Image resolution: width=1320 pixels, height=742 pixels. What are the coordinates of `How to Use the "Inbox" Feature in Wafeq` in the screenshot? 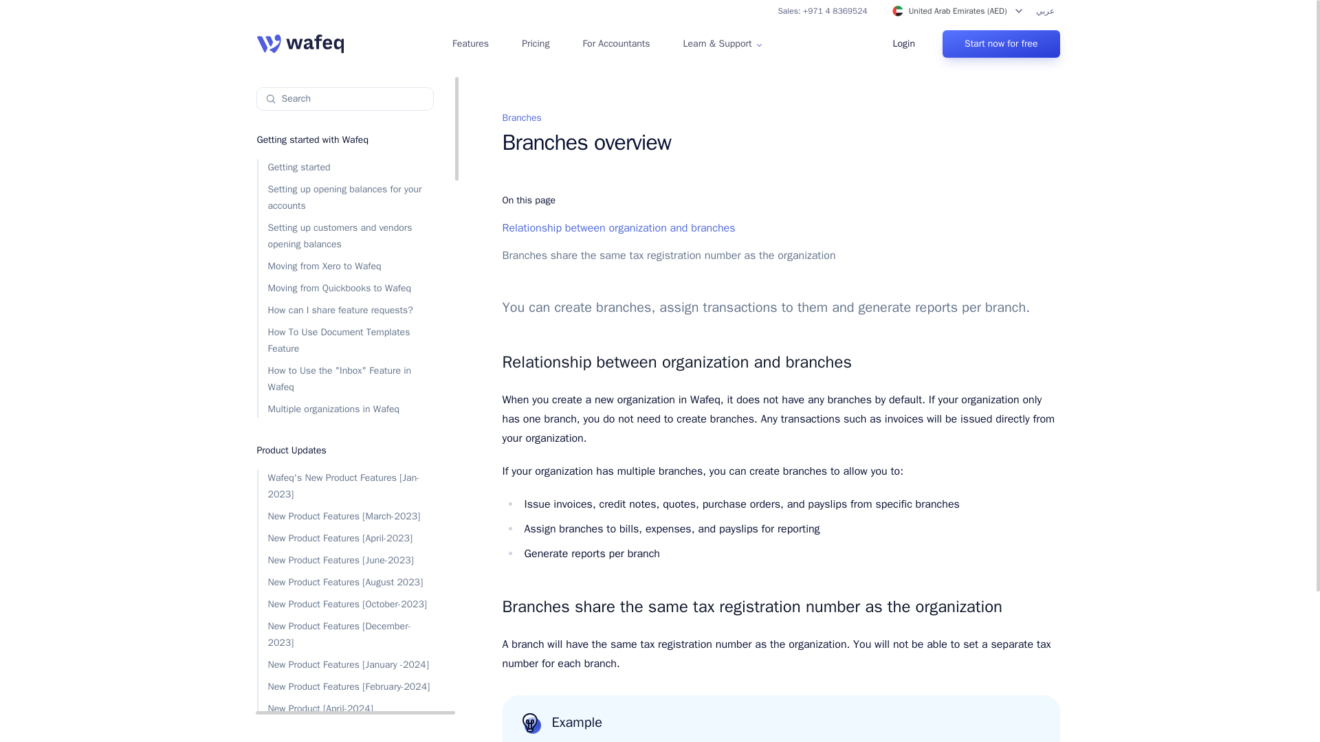 It's located at (345, 379).